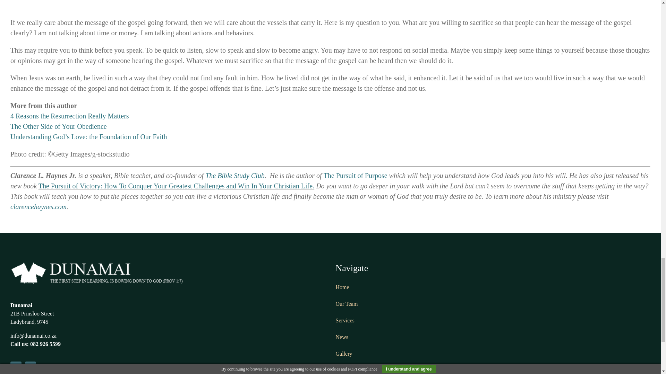 This screenshot has width=666, height=374. What do you see at coordinates (347, 304) in the screenshot?
I see `Our Team` at bounding box center [347, 304].